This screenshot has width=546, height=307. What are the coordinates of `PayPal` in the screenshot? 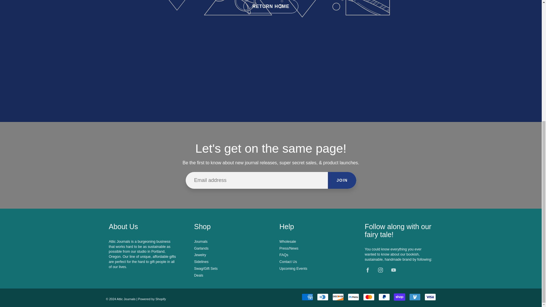 It's located at (384, 297).